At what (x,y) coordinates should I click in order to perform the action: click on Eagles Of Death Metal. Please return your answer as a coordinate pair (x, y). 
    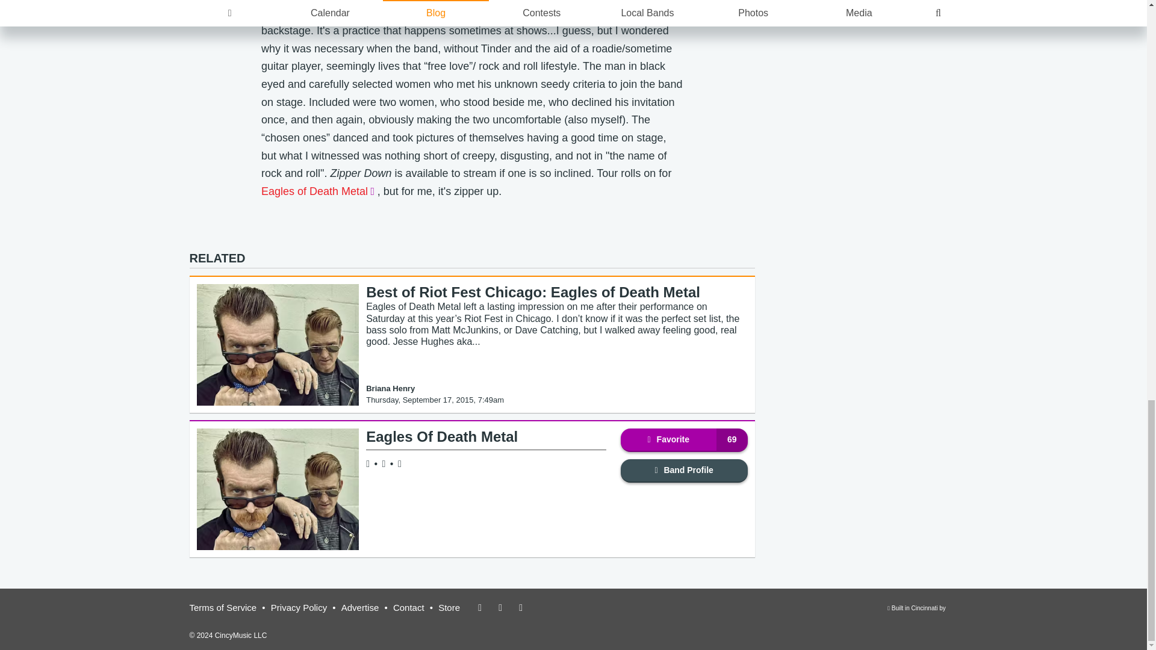
    Looking at the image, I should click on (684, 439).